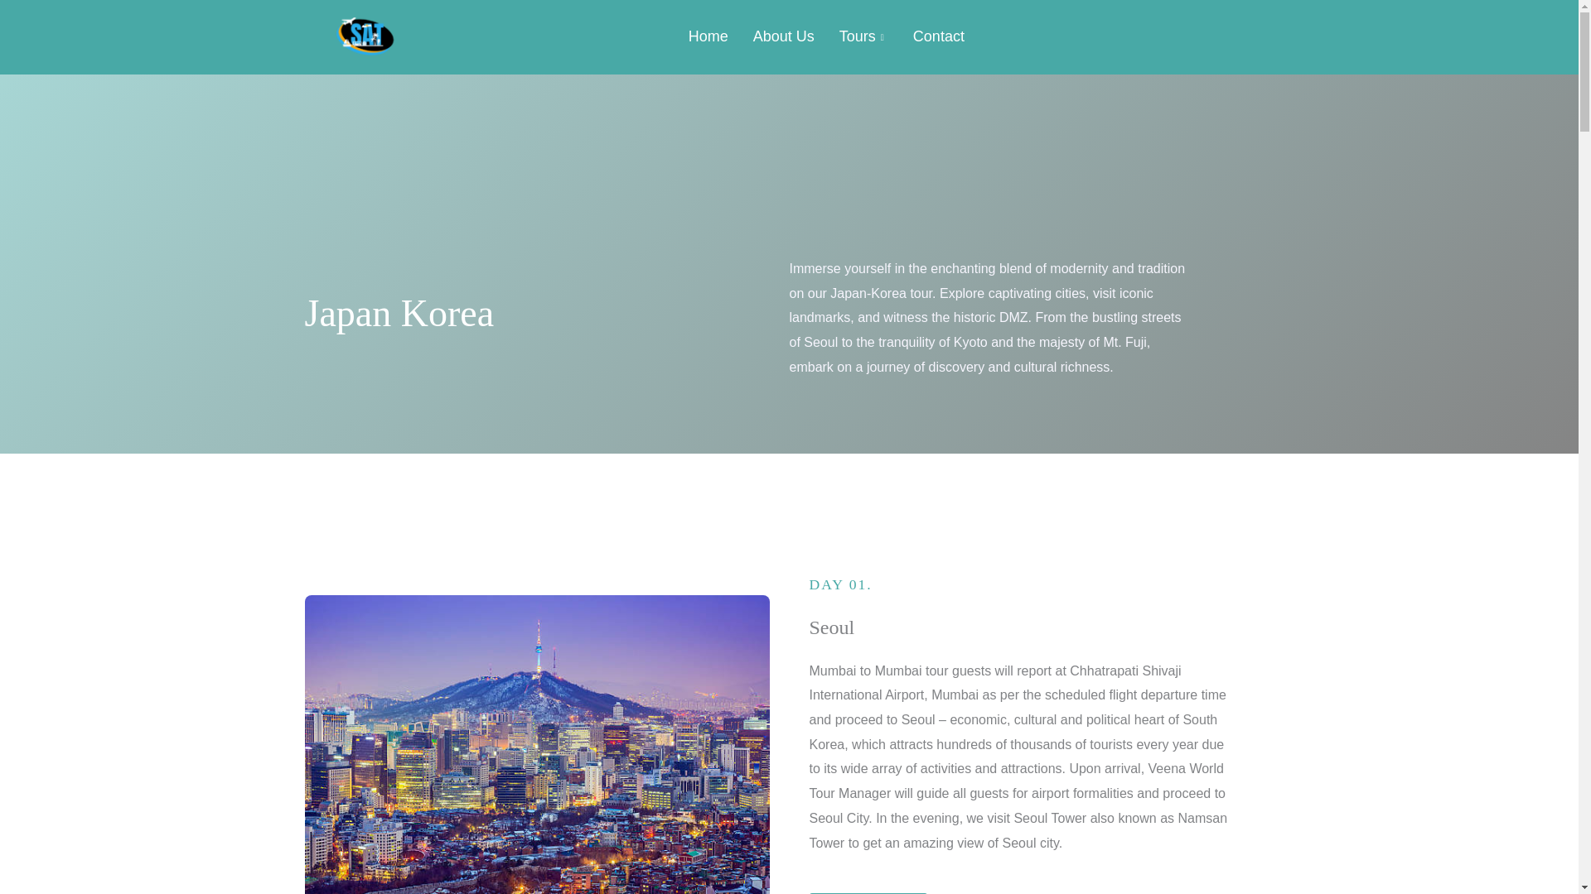 This screenshot has width=1591, height=894. I want to click on Contact, so click(938, 36).